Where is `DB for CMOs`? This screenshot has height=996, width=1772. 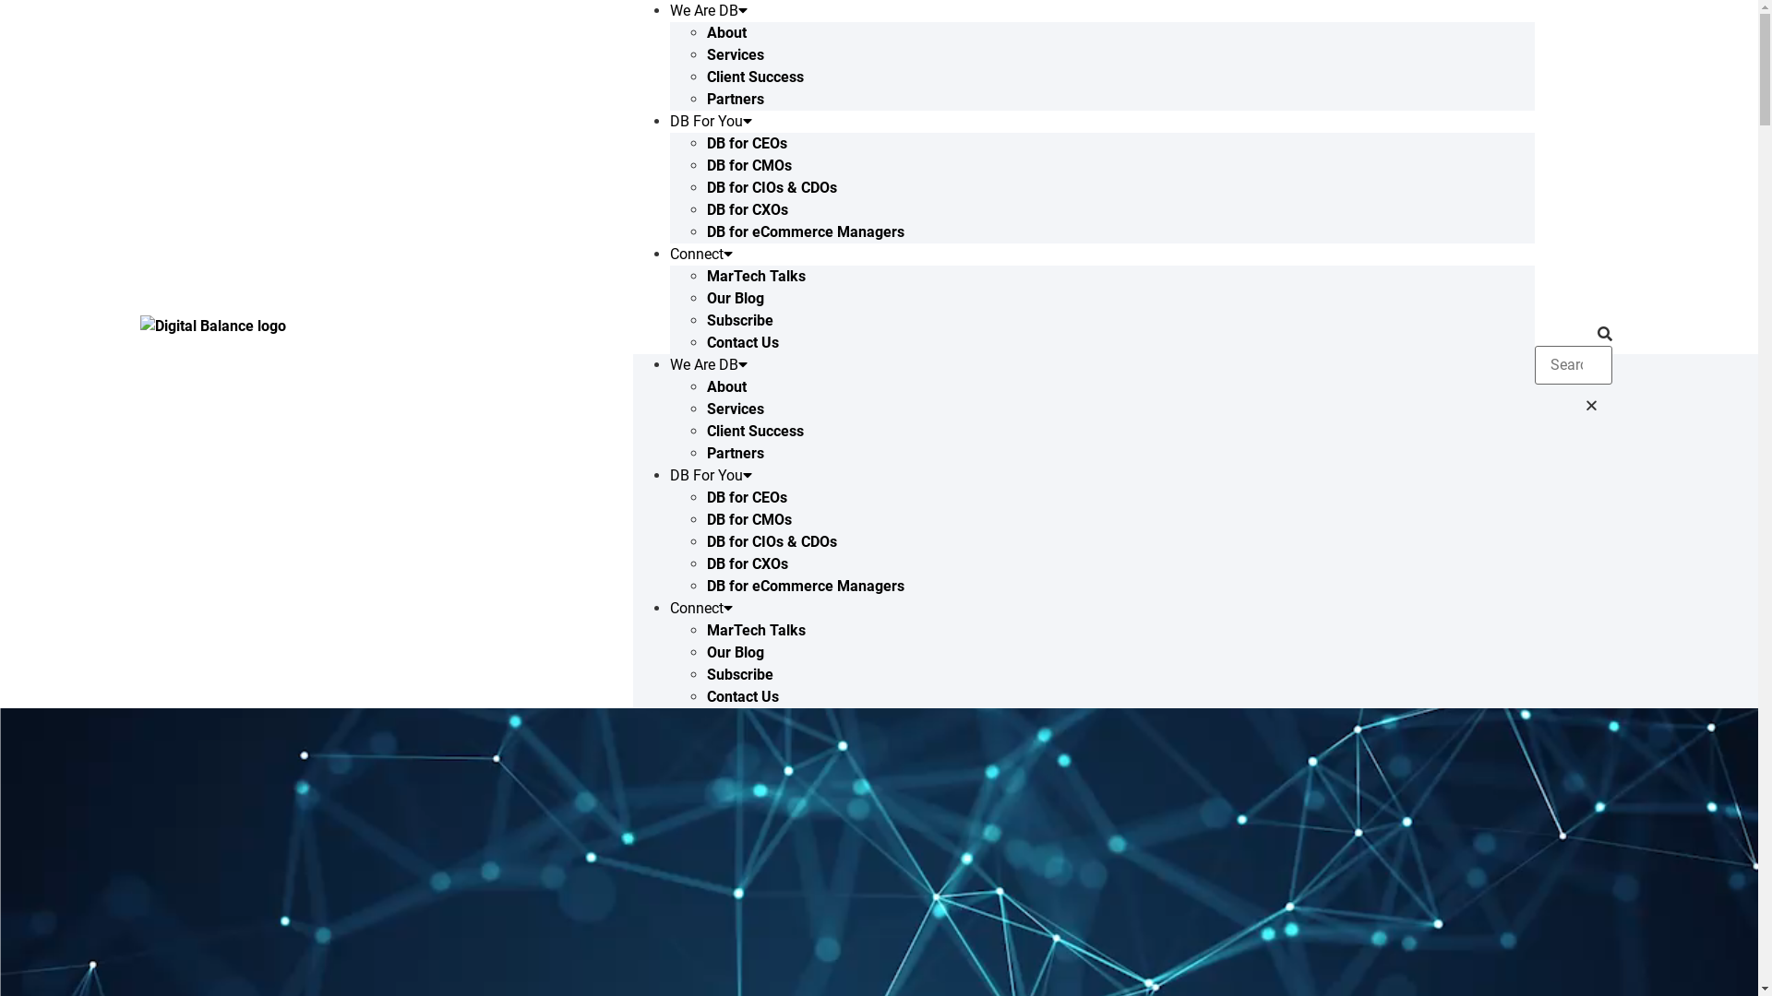
DB for CMOs is located at coordinates (749, 166).